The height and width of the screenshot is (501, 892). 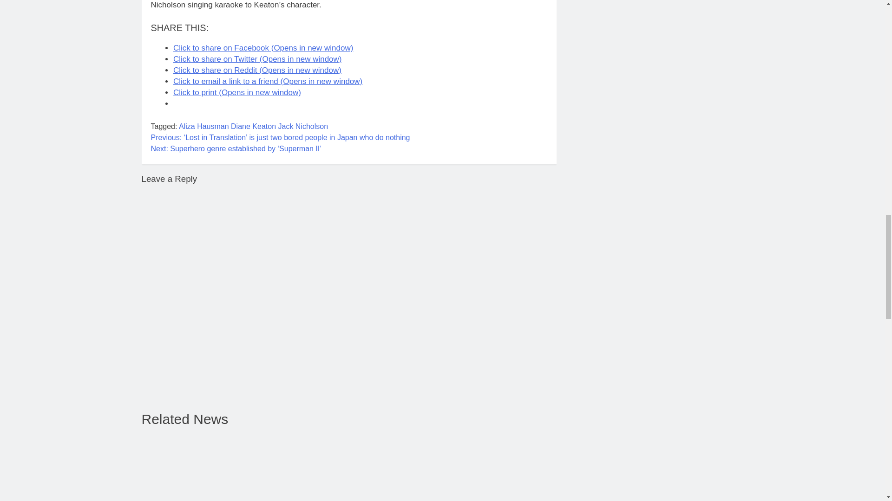 What do you see at coordinates (257, 59) in the screenshot?
I see `Click to share on Twitter` at bounding box center [257, 59].